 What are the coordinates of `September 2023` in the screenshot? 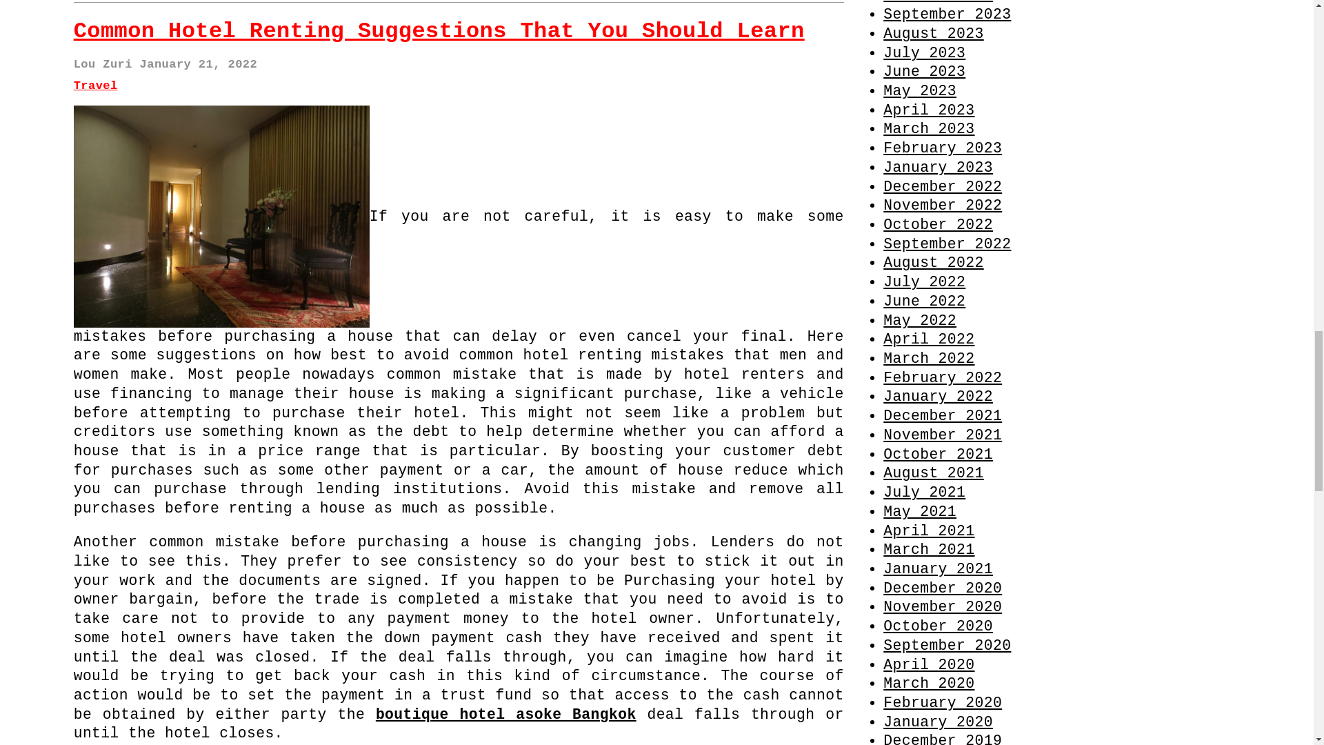 It's located at (947, 14).